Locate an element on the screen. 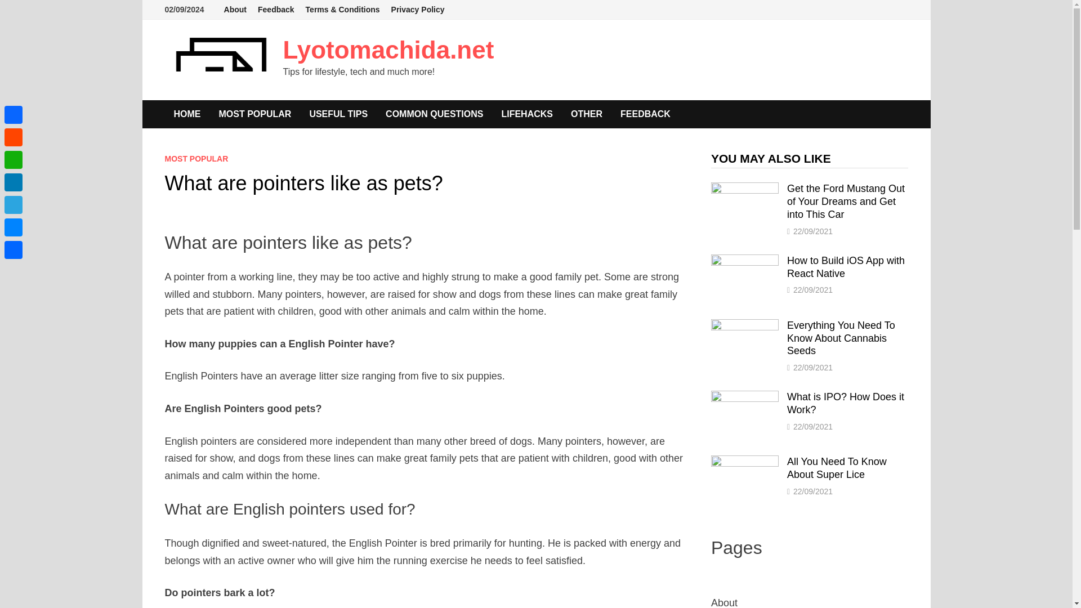  All You Need To Know About Super Lice is located at coordinates (744, 463).